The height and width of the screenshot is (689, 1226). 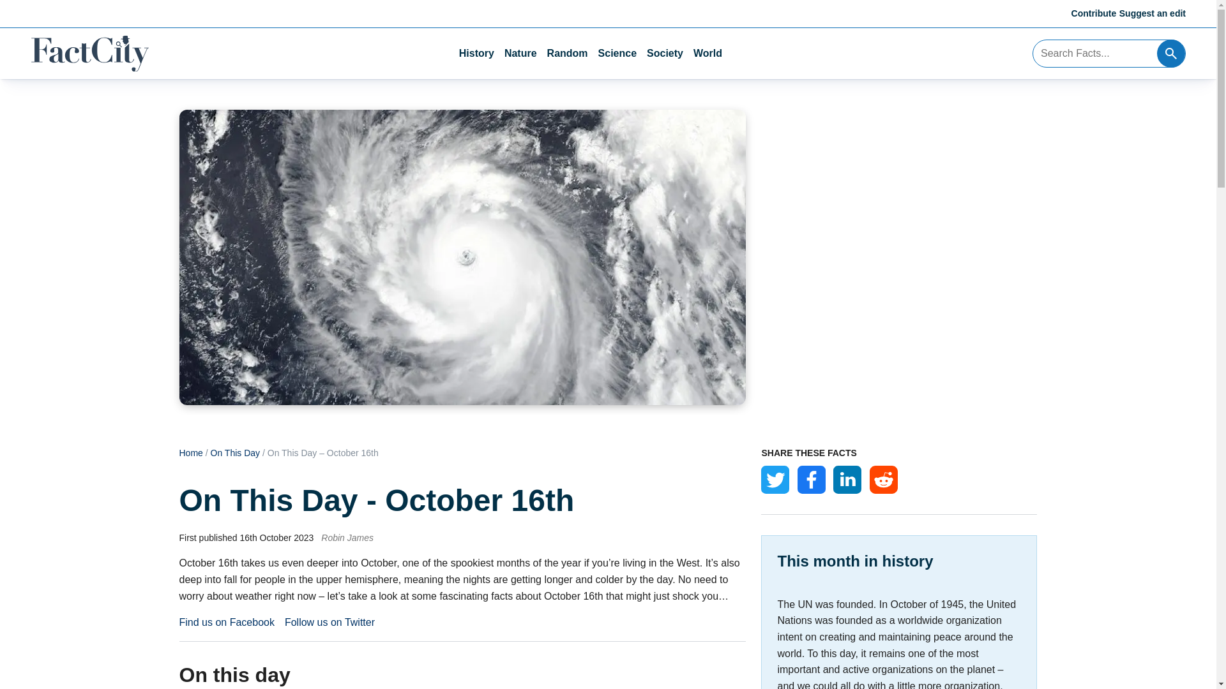 I want to click on Search, so click(x=1171, y=53).